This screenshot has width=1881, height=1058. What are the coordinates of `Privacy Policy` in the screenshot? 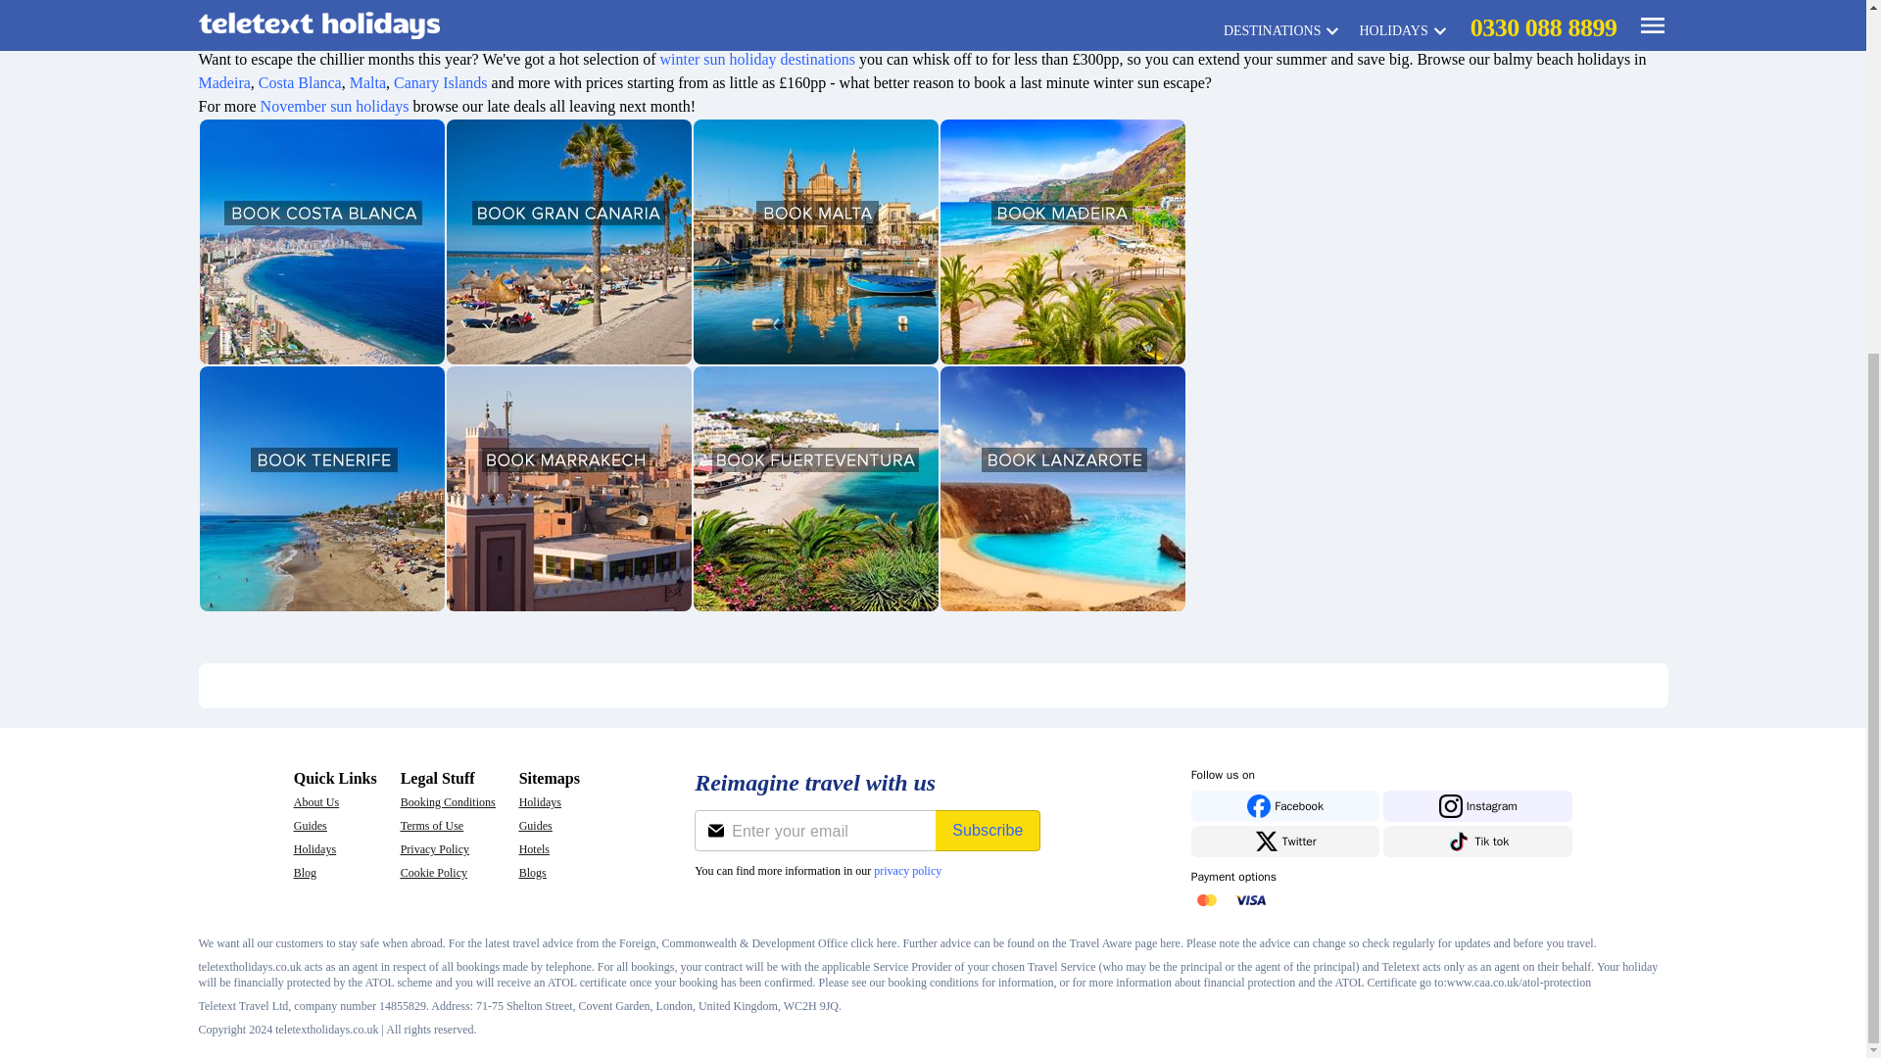 It's located at (448, 848).